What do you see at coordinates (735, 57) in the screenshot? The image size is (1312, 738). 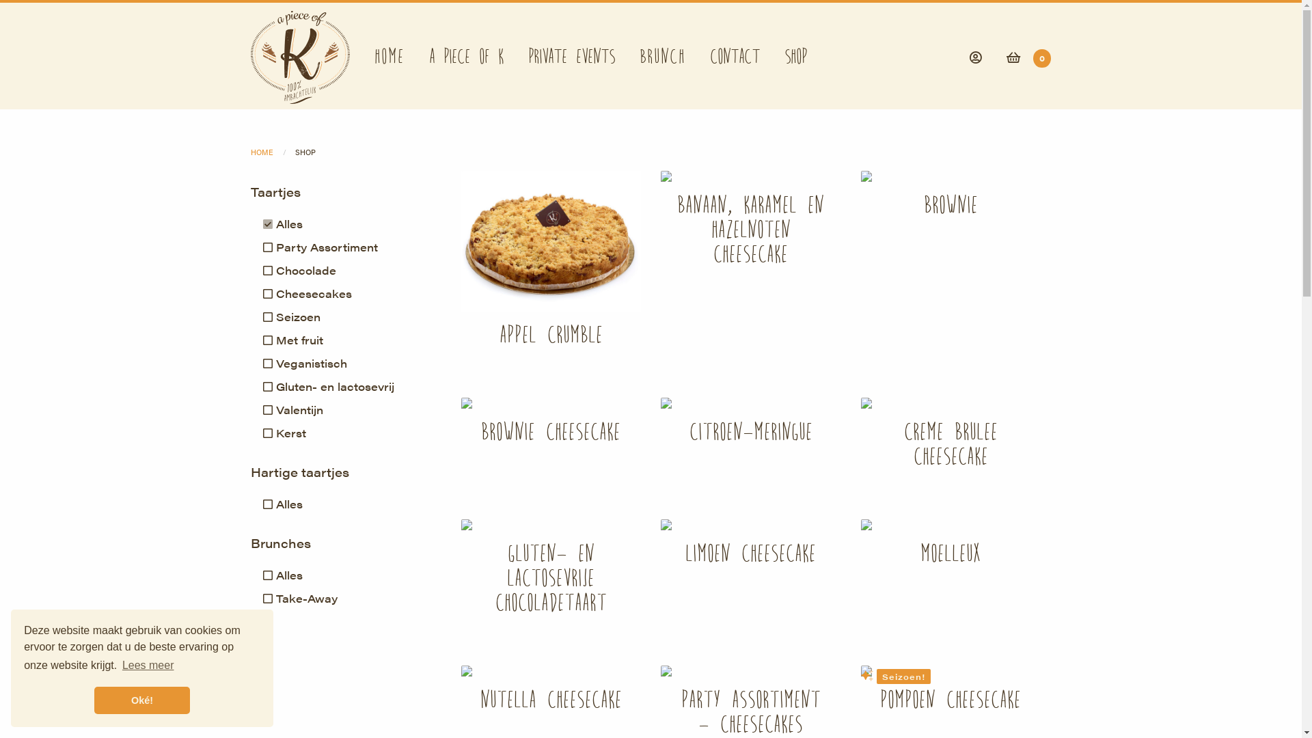 I see `Contact` at bounding box center [735, 57].